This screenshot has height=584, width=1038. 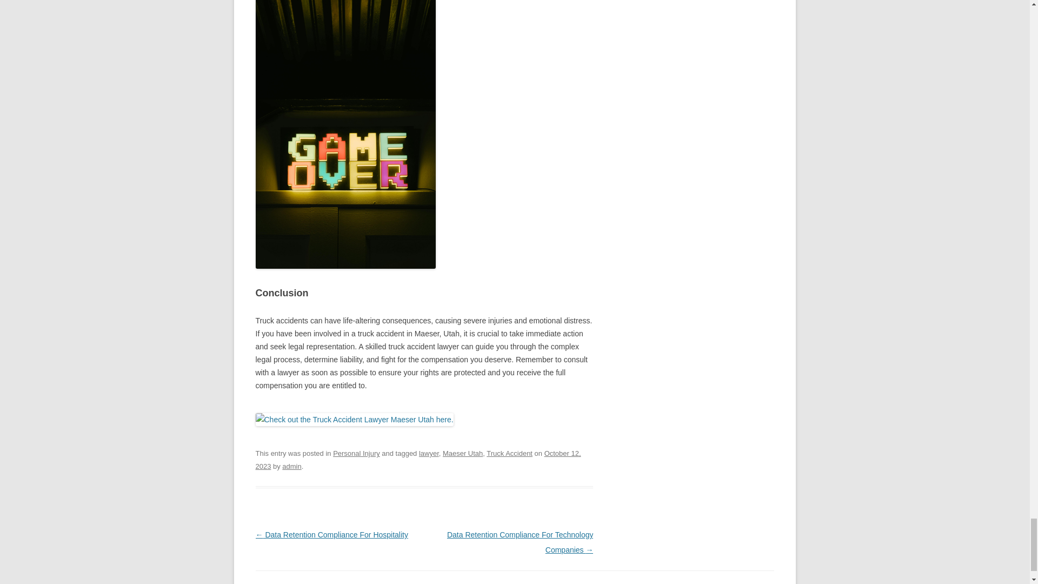 What do you see at coordinates (291, 466) in the screenshot?
I see `View all posts by admin` at bounding box center [291, 466].